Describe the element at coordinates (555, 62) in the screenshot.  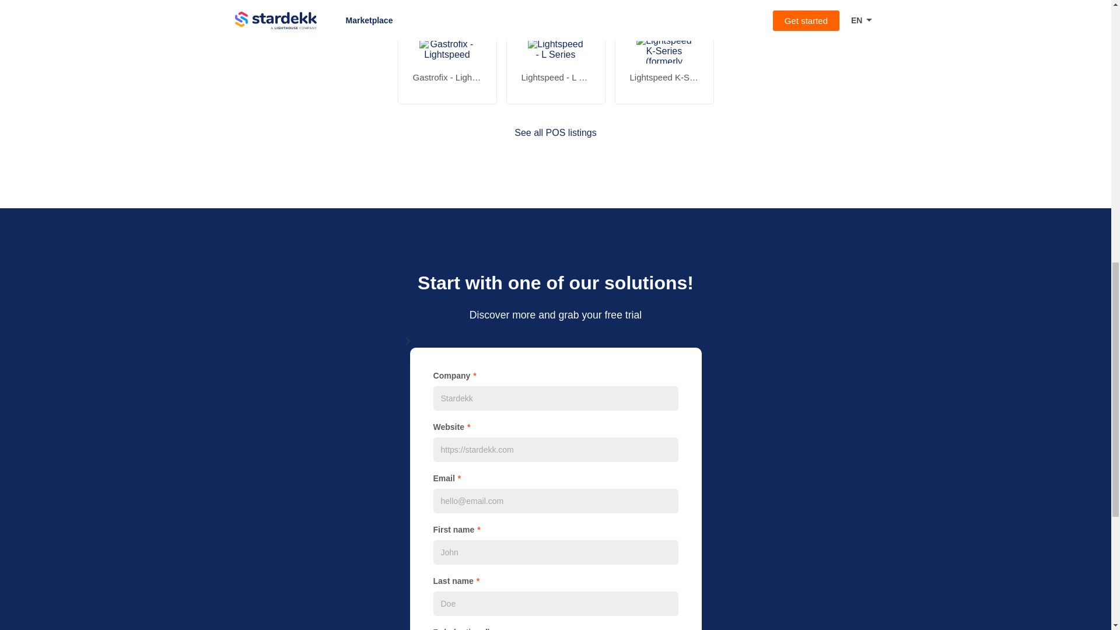
I see `Lightspeed - L Series` at that location.